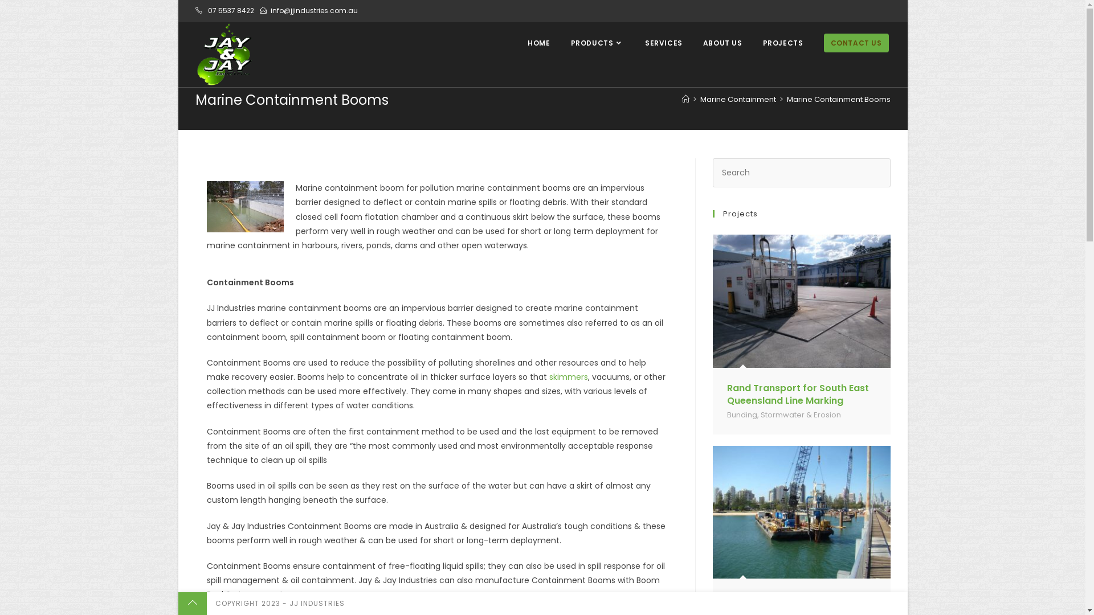 The image size is (1094, 615). Describe the element at coordinates (539, 43) in the screenshot. I see `HOME` at that location.